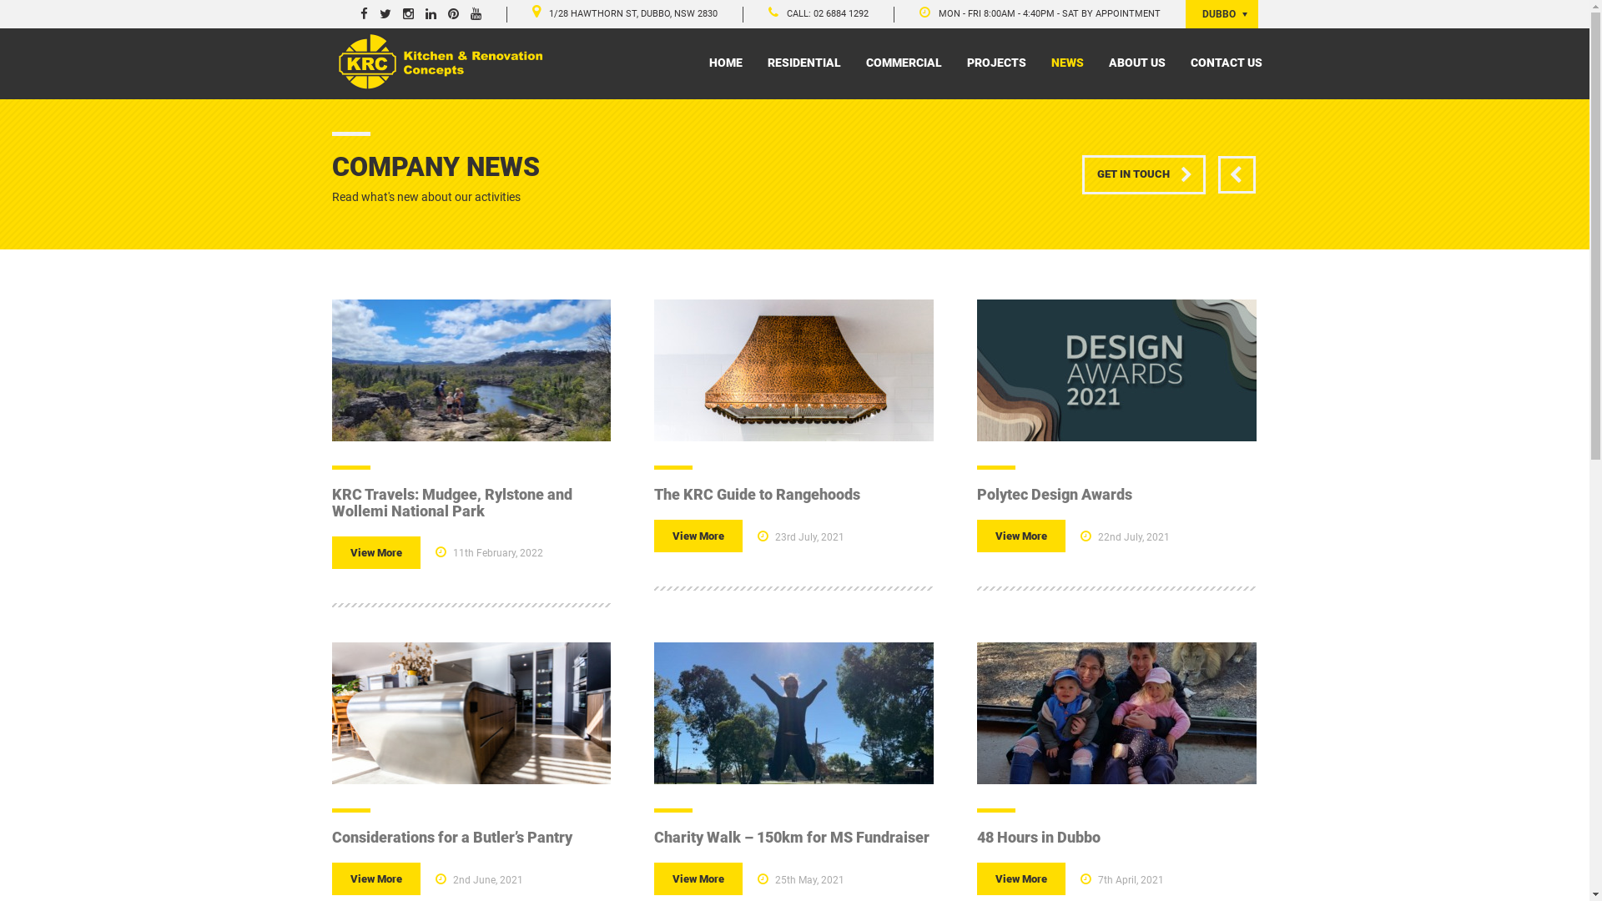 Image resolution: width=1602 pixels, height=901 pixels. I want to click on CONTACT US, so click(1227, 63).